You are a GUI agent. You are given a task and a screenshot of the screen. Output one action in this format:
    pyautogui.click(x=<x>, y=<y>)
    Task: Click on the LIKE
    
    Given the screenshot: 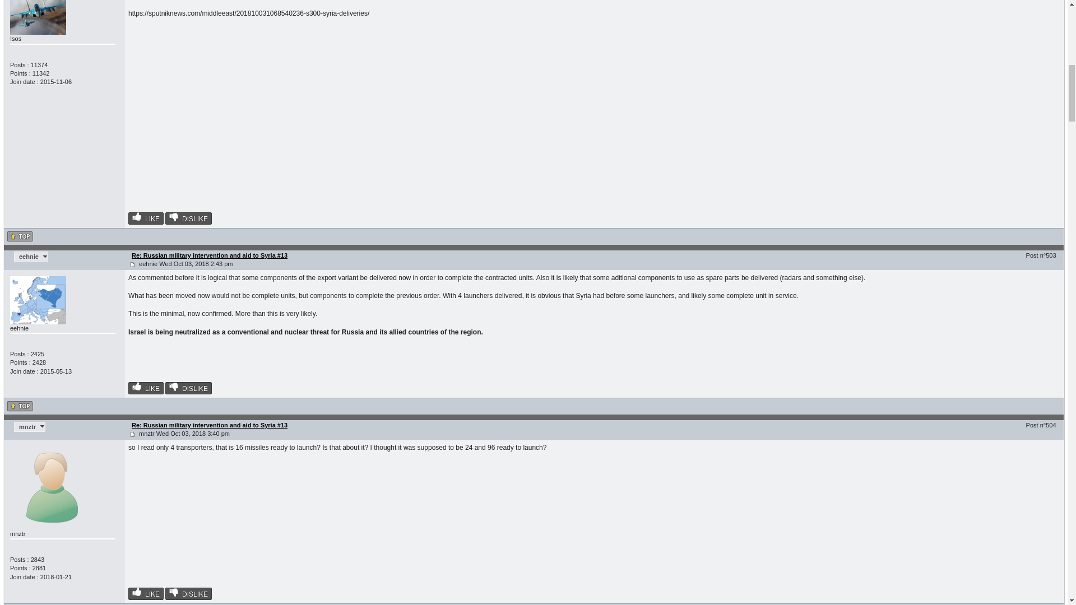 What is the action you would take?
    pyautogui.click(x=146, y=594)
    